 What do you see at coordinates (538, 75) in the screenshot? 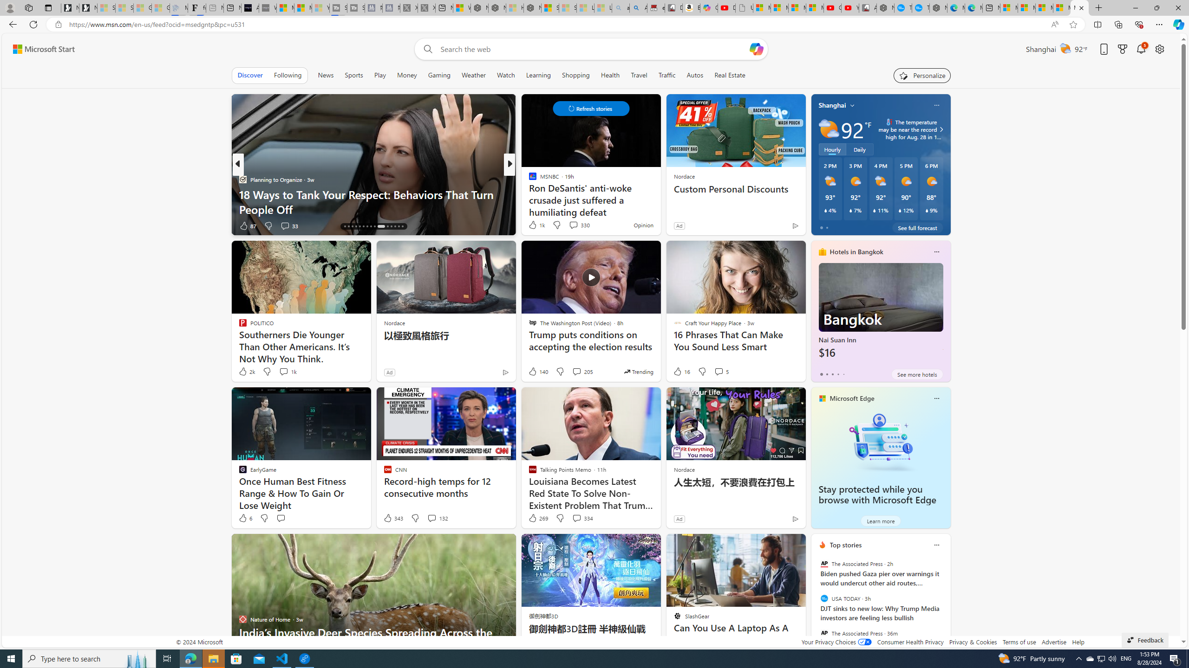
I see `Learning` at bounding box center [538, 75].